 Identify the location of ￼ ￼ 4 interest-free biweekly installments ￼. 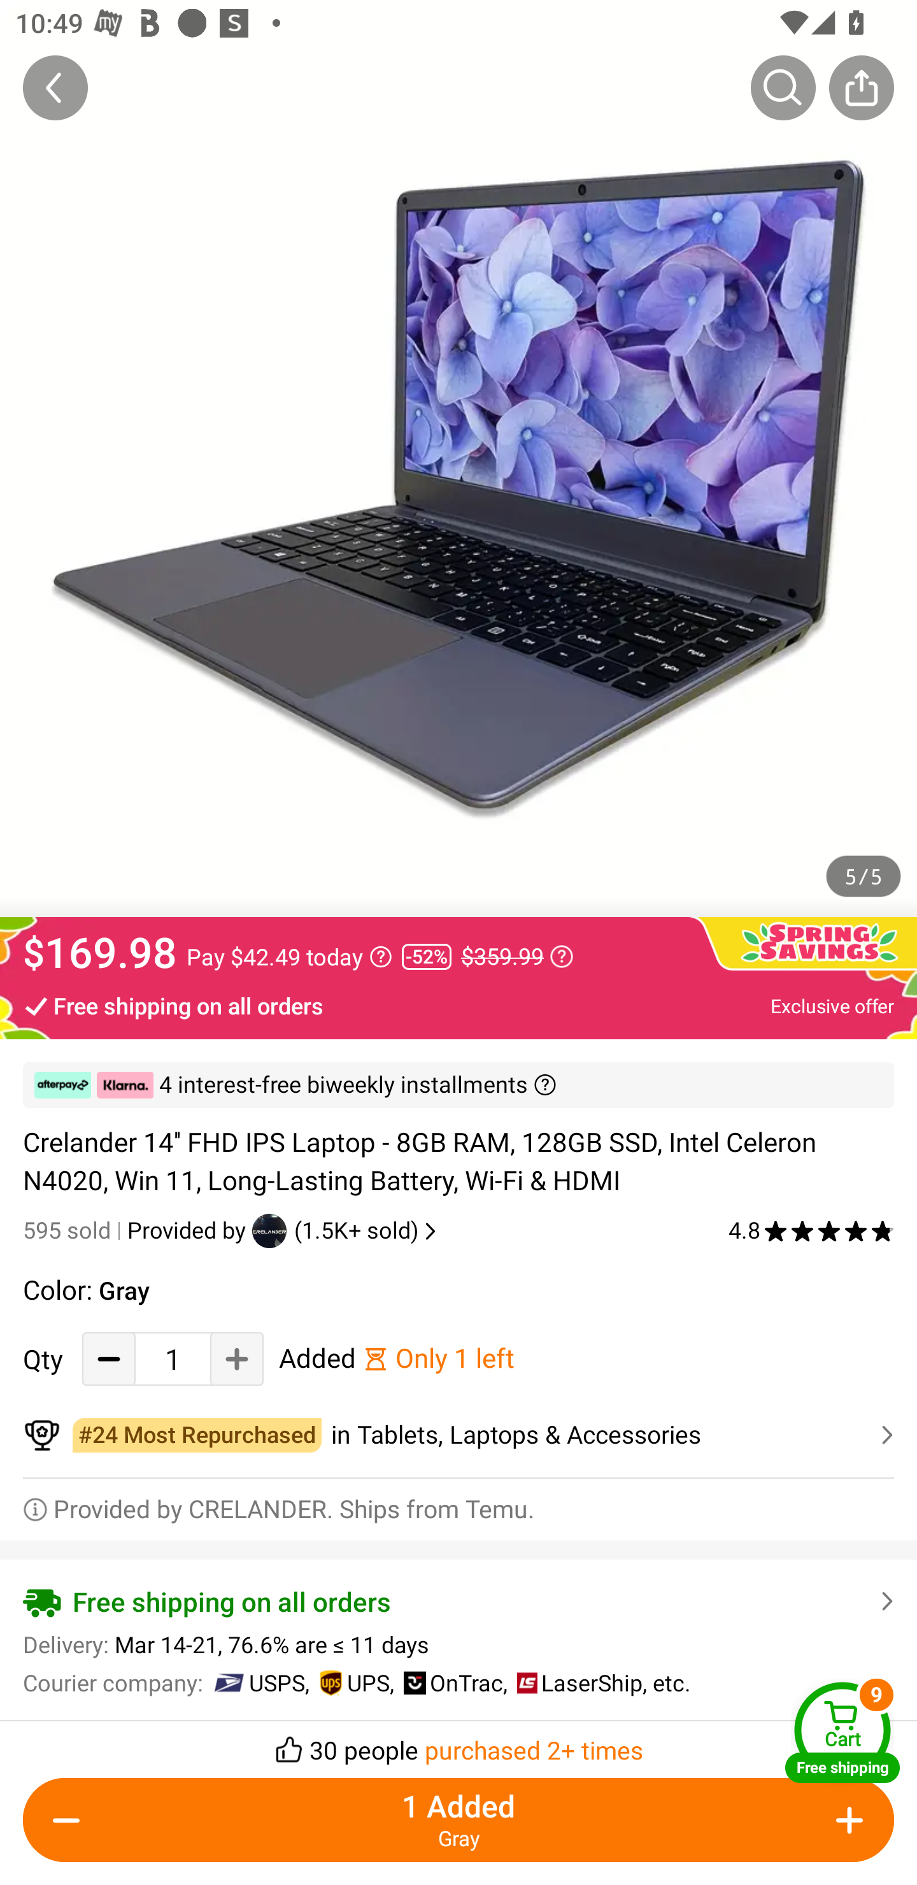
(458, 1085).